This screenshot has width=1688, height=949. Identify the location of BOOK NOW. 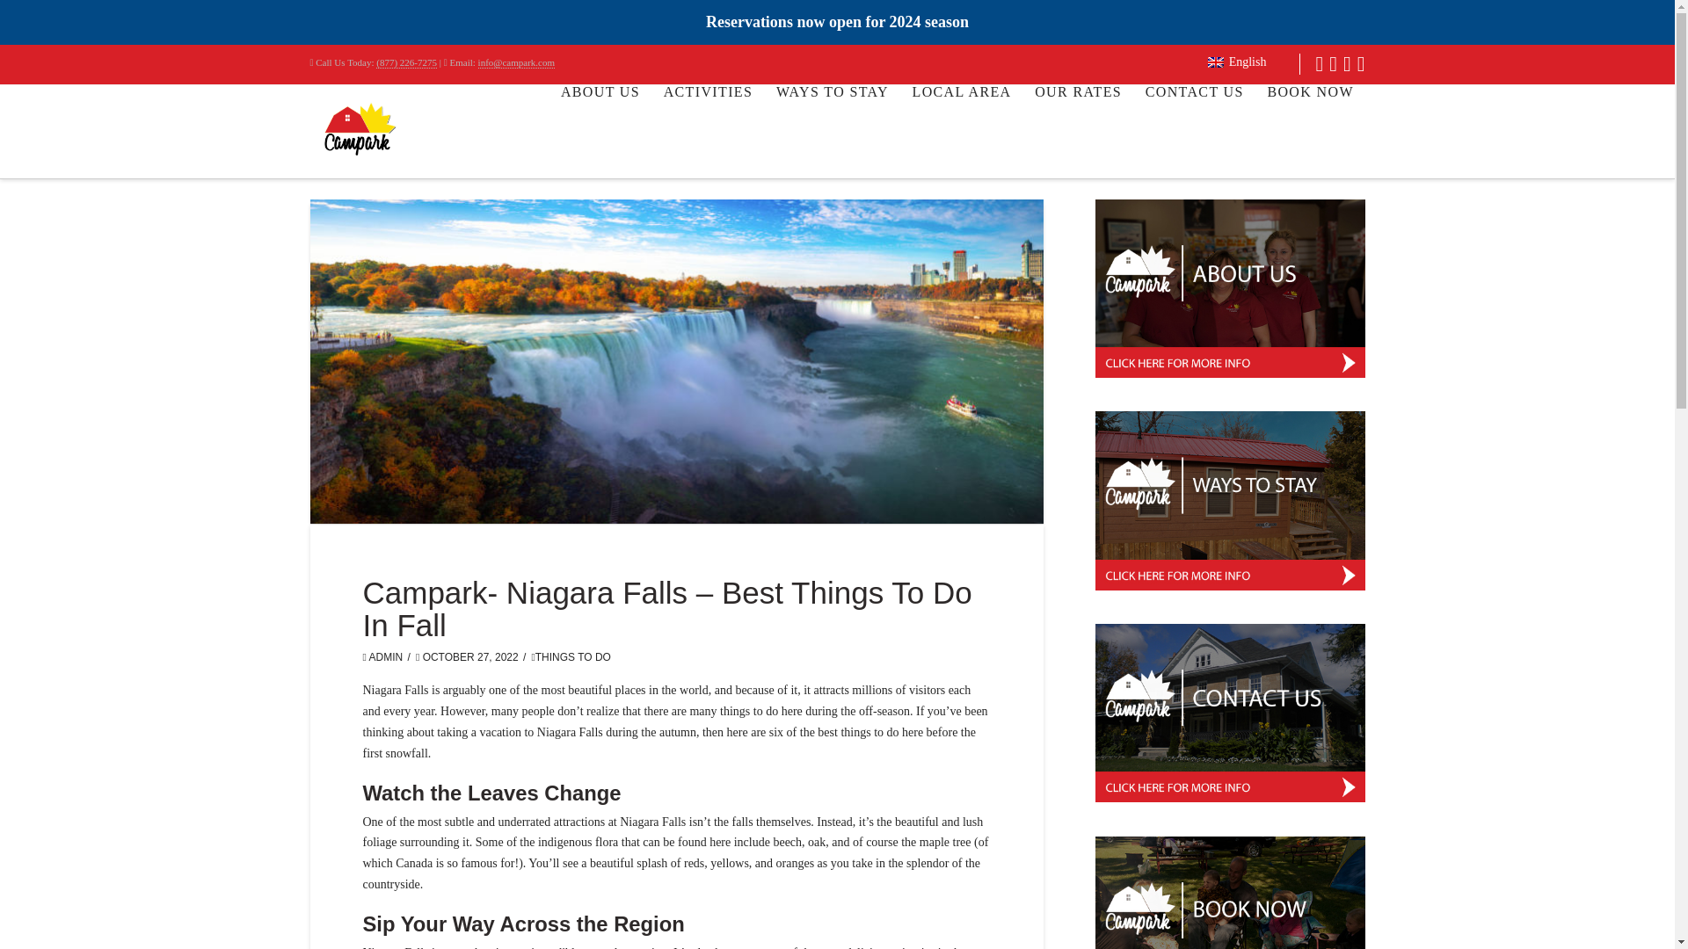
(1308, 125).